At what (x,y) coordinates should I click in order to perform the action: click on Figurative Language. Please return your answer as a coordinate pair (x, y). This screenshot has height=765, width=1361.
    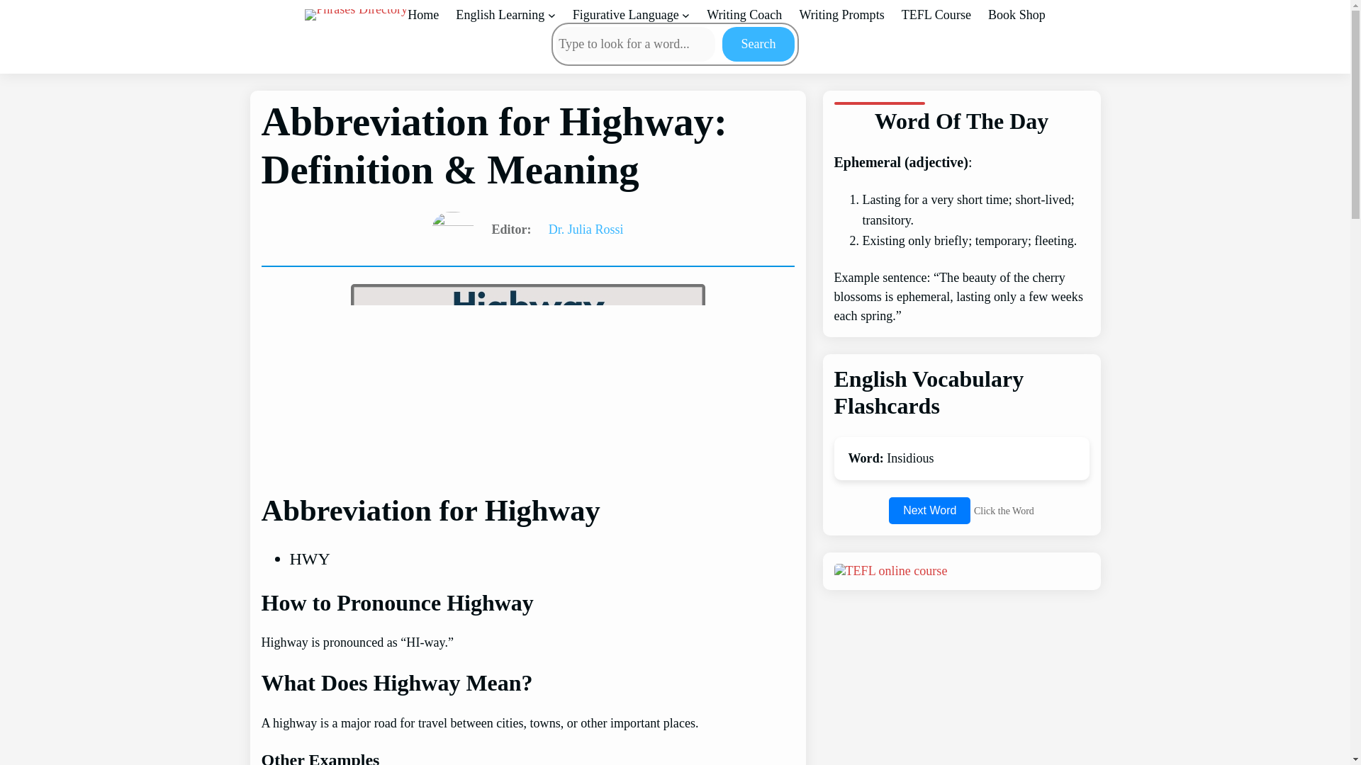
    Looking at the image, I should click on (626, 15).